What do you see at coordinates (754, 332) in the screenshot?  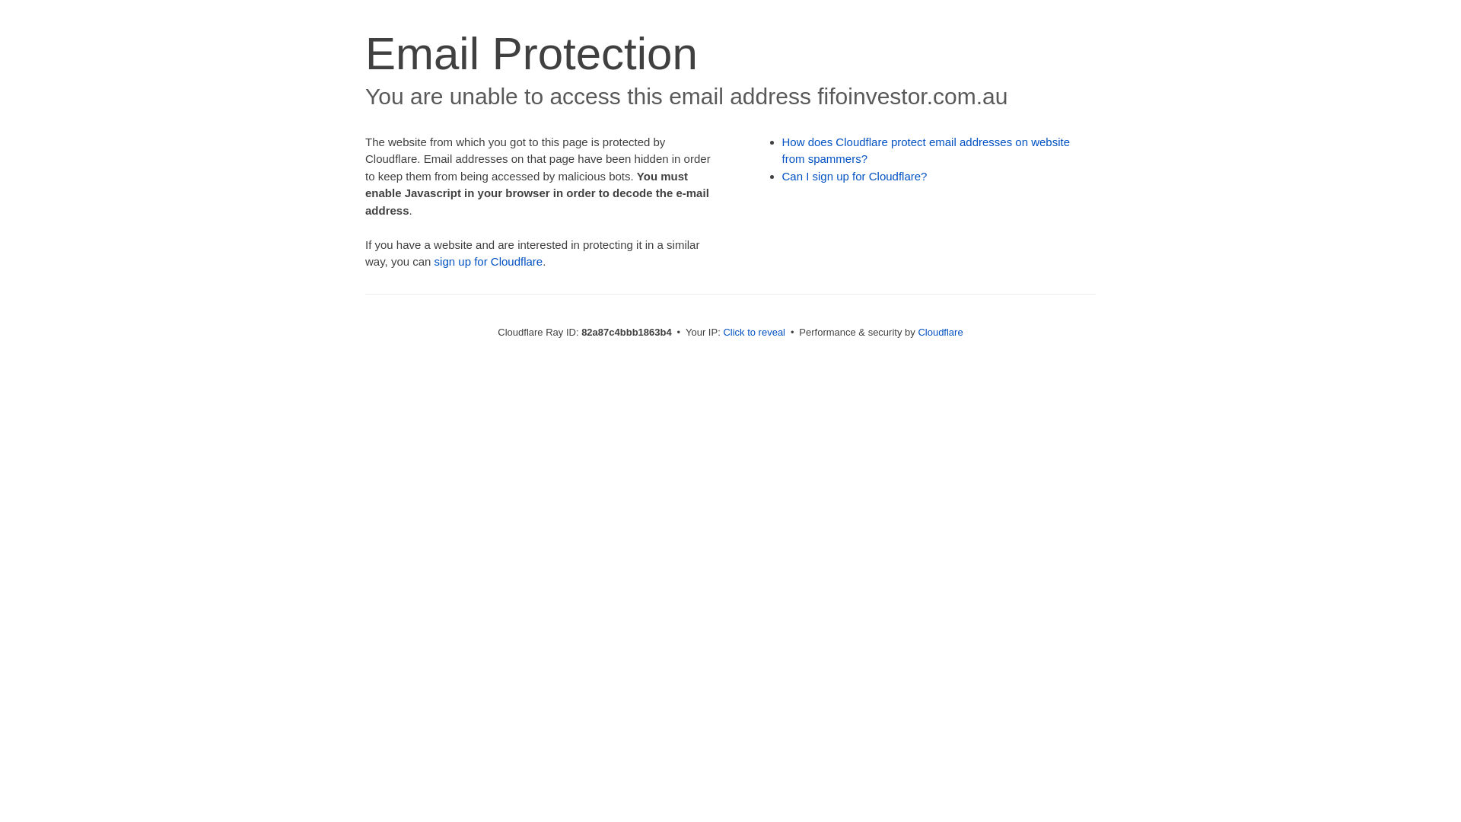 I see `Click to reveal` at bounding box center [754, 332].